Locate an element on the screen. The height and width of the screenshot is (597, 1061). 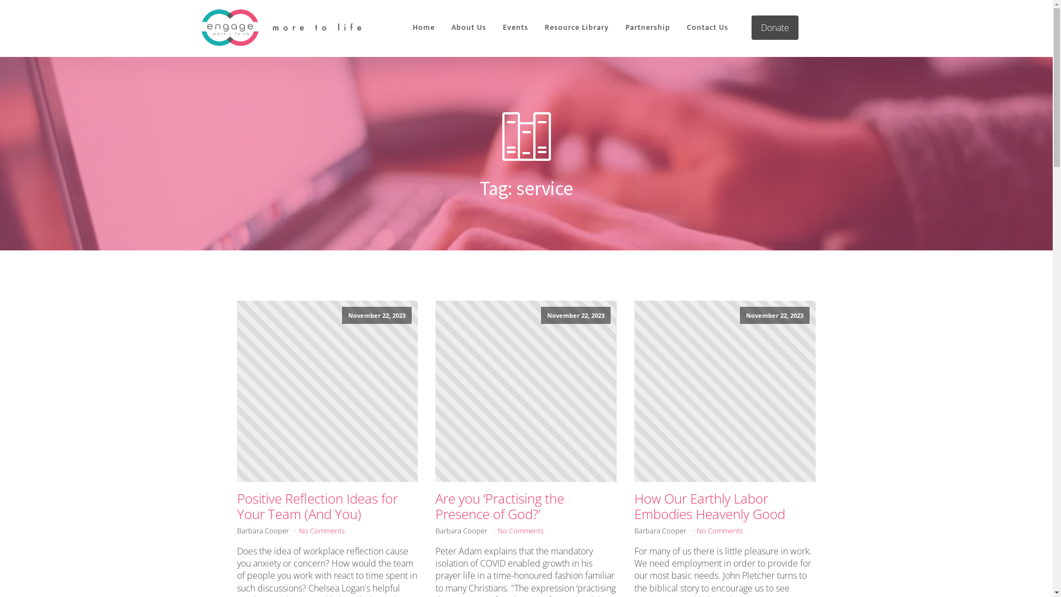
Partnership is located at coordinates (648, 28).